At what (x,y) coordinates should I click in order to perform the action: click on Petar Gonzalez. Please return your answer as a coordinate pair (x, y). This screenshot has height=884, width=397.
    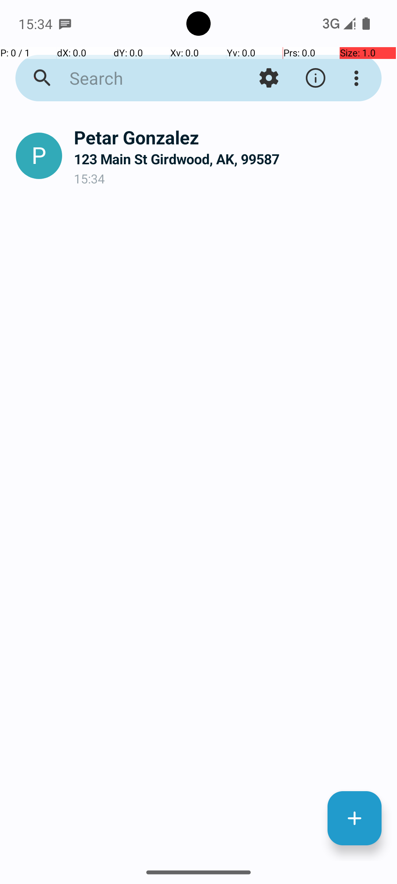
    Looking at the image, I should click on (229, 137).